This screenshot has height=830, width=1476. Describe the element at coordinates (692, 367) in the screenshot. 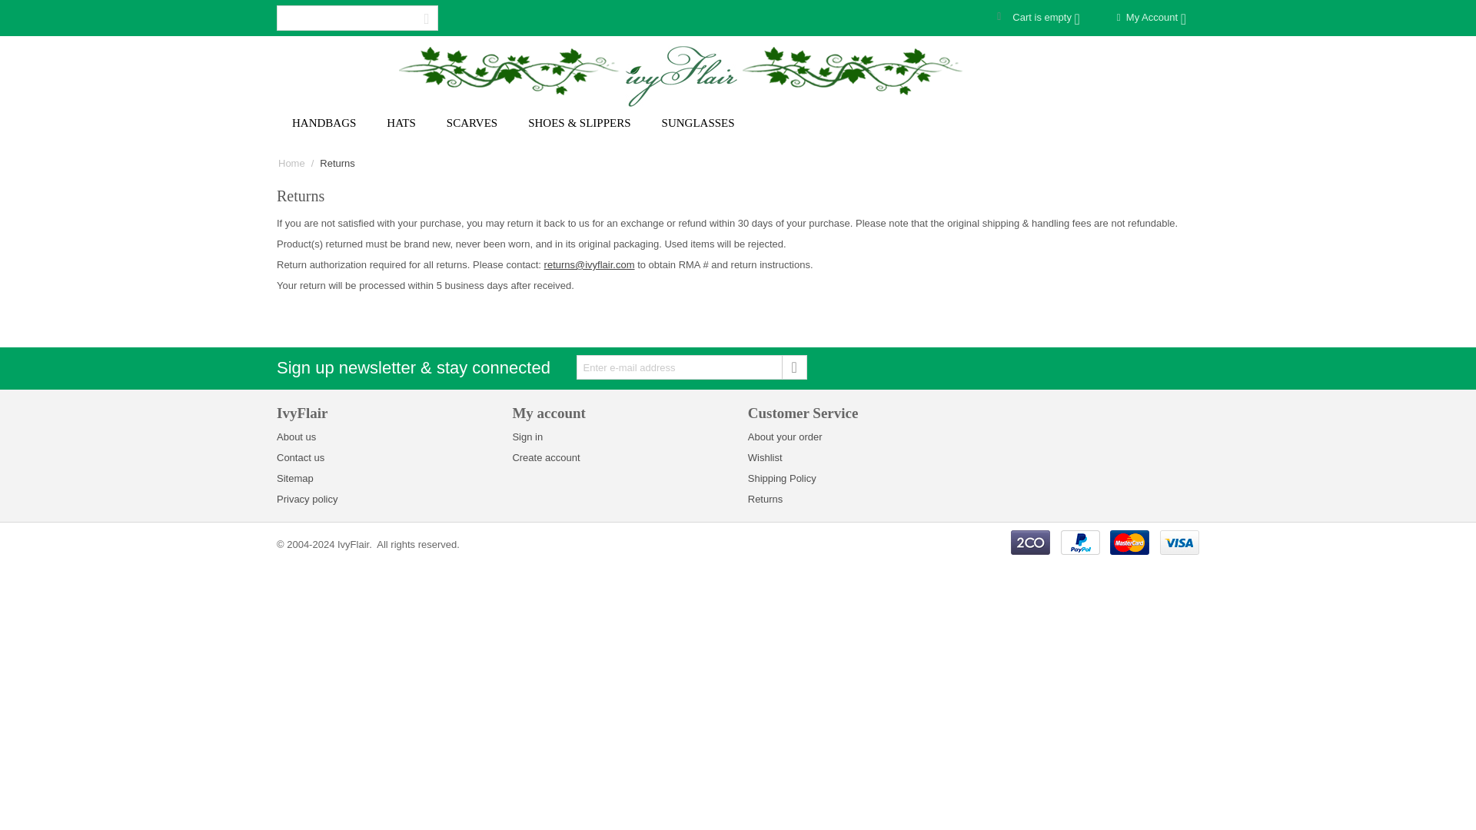

I see `Enter e-mail address` at that location.